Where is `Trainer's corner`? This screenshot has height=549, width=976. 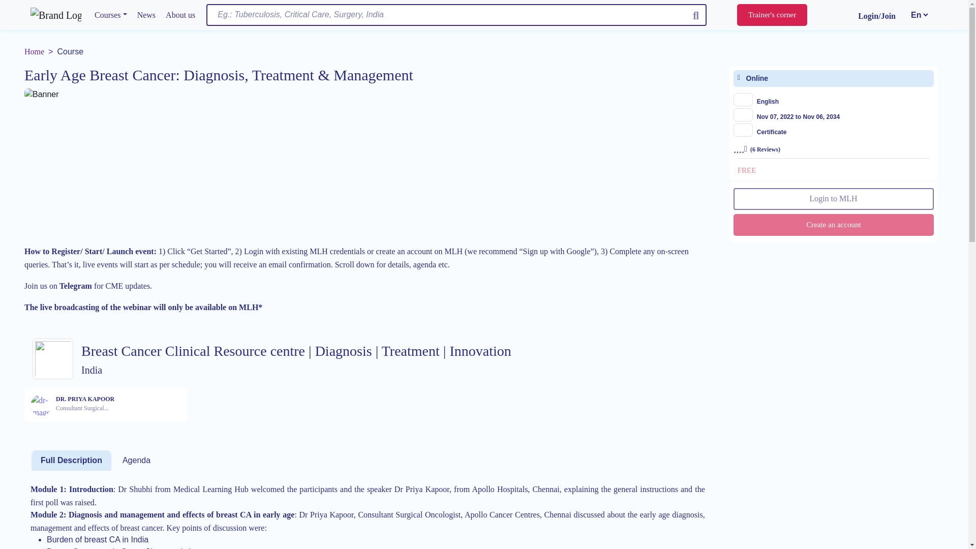
Trainer's corner is located at coordinates (84, 405).